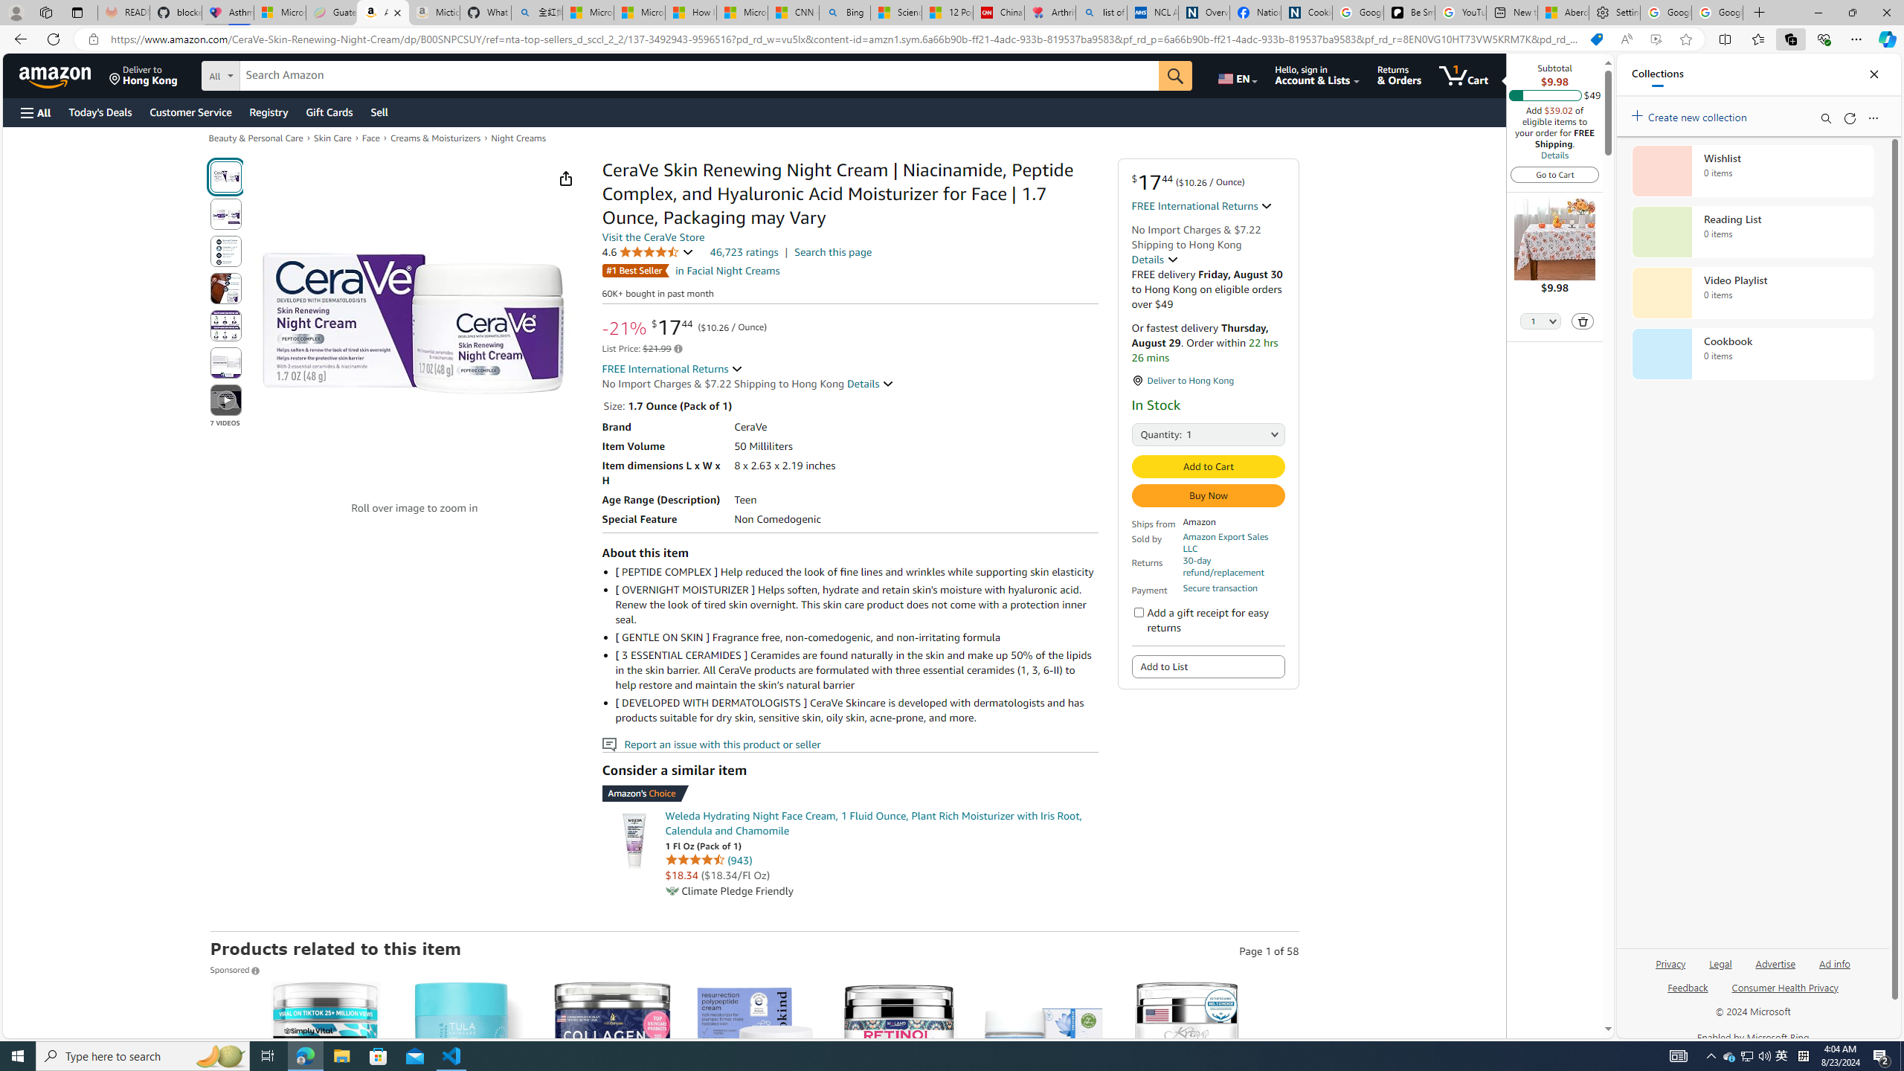 The width and height of the screenshot is (1904, 1071). What do you see at coordinates (1670, 970) in the screenshot?
I see `Privacy` at bounding box center [1670, 970].